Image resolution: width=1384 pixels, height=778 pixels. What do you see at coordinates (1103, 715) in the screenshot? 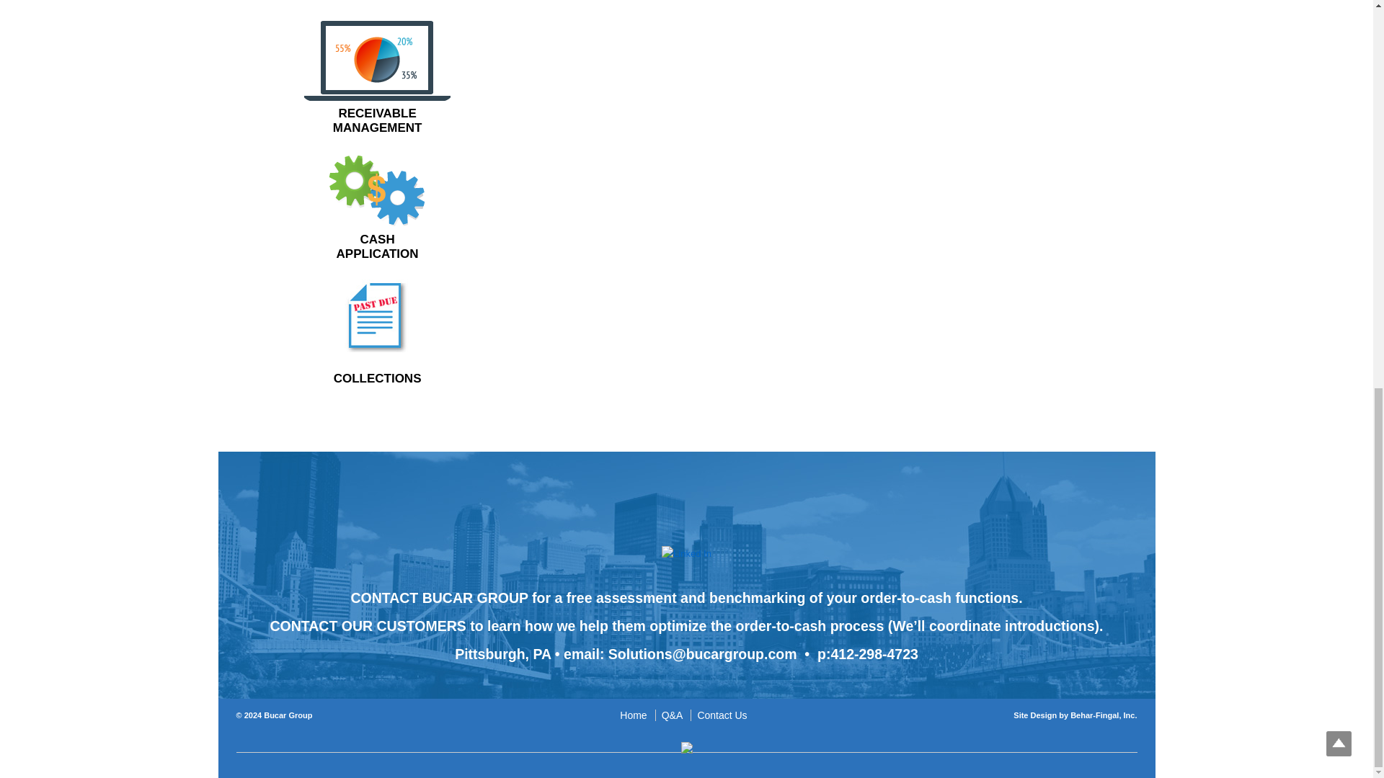
I see `Contact Us` at bounding box center [1103, 715].